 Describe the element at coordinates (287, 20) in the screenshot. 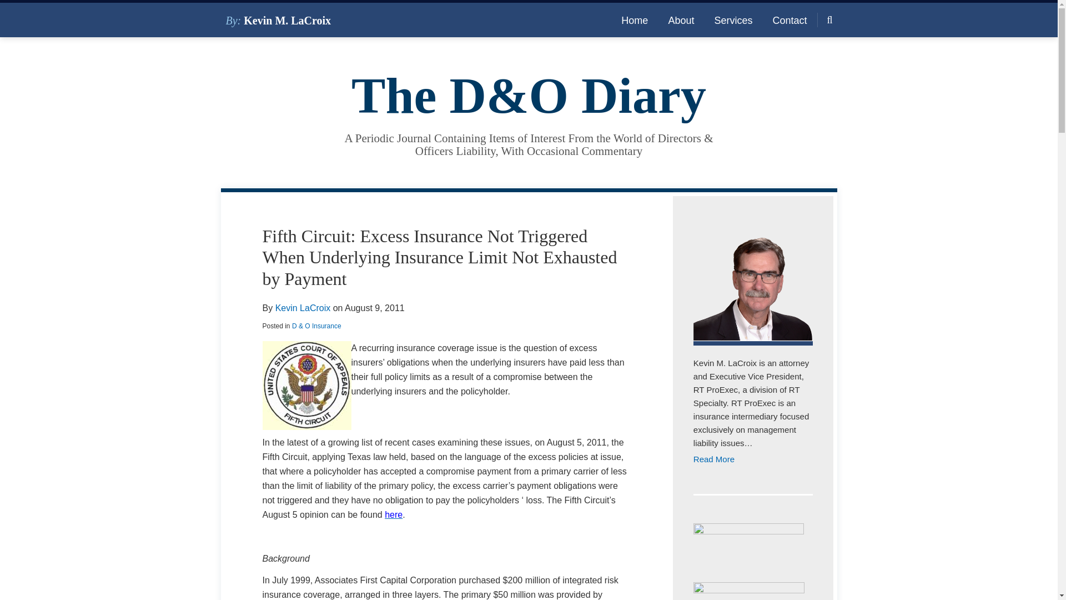

I see `Kevin M. LaCroix` at that location.